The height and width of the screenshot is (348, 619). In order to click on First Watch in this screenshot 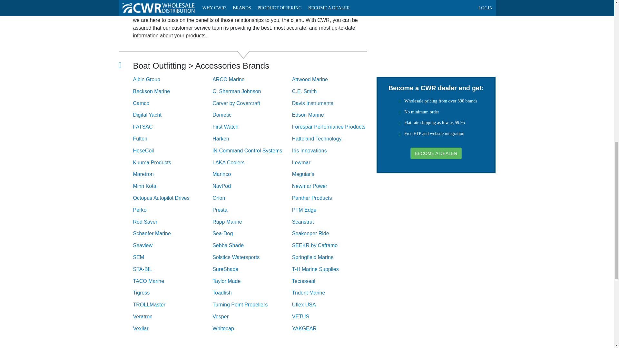, I will do `click(252, 127)`.